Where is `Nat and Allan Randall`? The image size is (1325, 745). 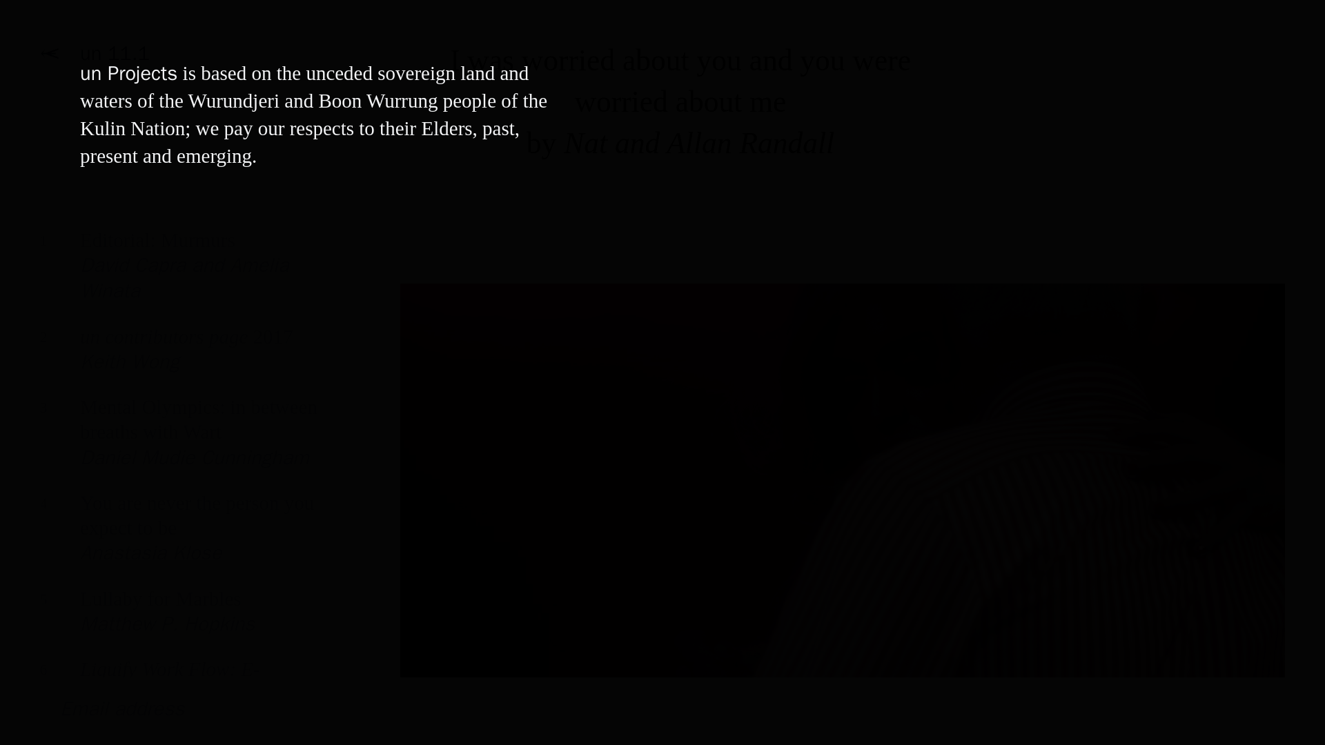
Nat and Allan Randall is located at coordinates (699, 142).